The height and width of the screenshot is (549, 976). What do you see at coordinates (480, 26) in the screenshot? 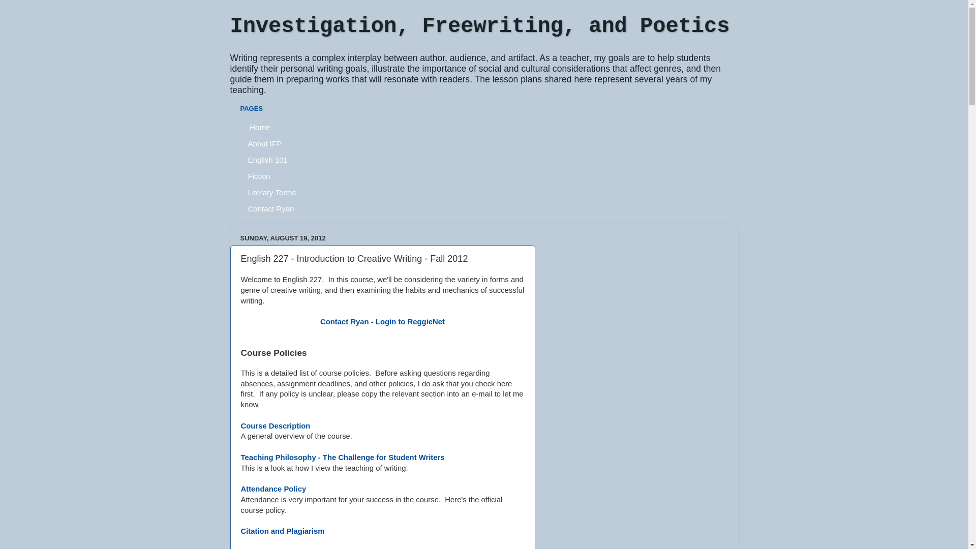
I see `Investigation, Freewriting, and Poetics` at bounding box center [480, 26].